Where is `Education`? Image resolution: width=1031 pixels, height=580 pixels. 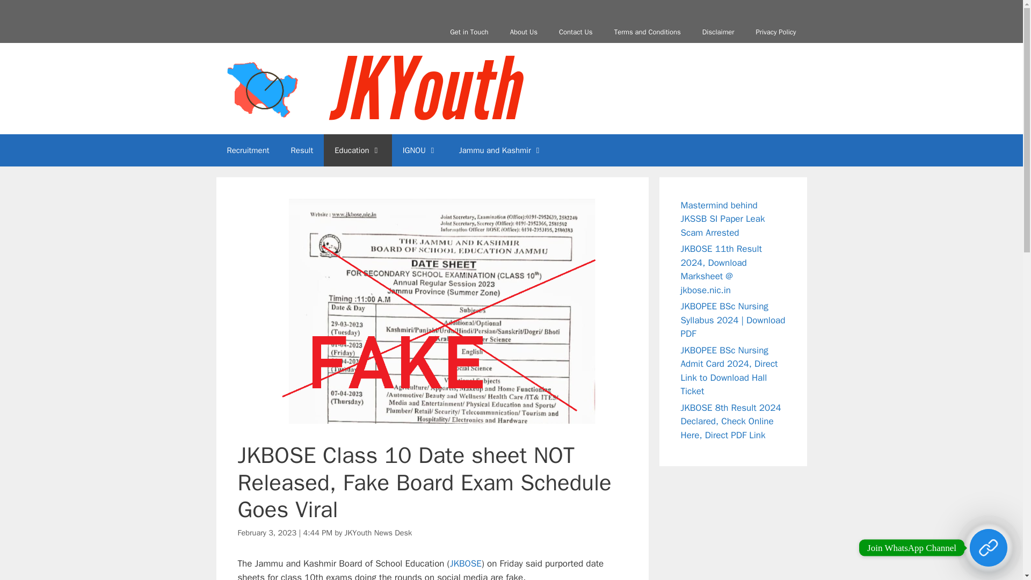 Education is located at coordinates (358, 150).